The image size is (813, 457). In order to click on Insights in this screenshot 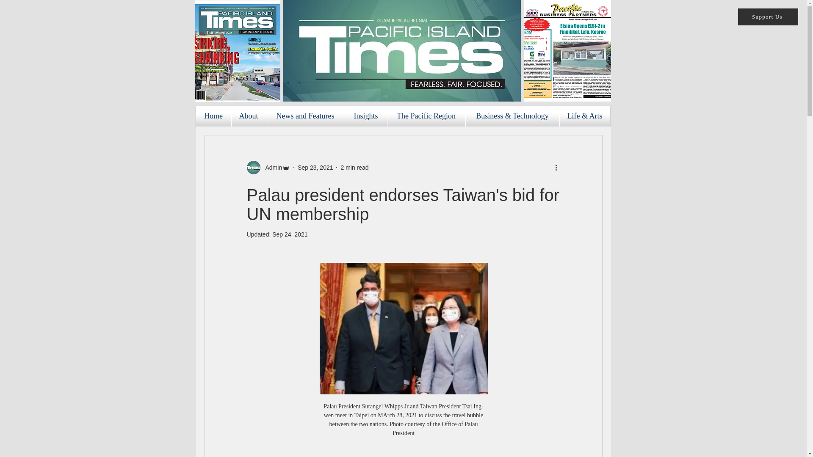, I will do `click(366, 116)`.